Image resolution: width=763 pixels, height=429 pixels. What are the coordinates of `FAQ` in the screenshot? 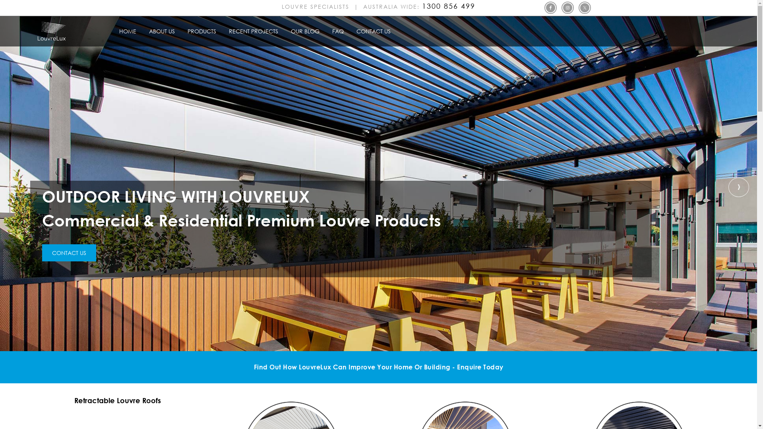 It's located at (338, 31).